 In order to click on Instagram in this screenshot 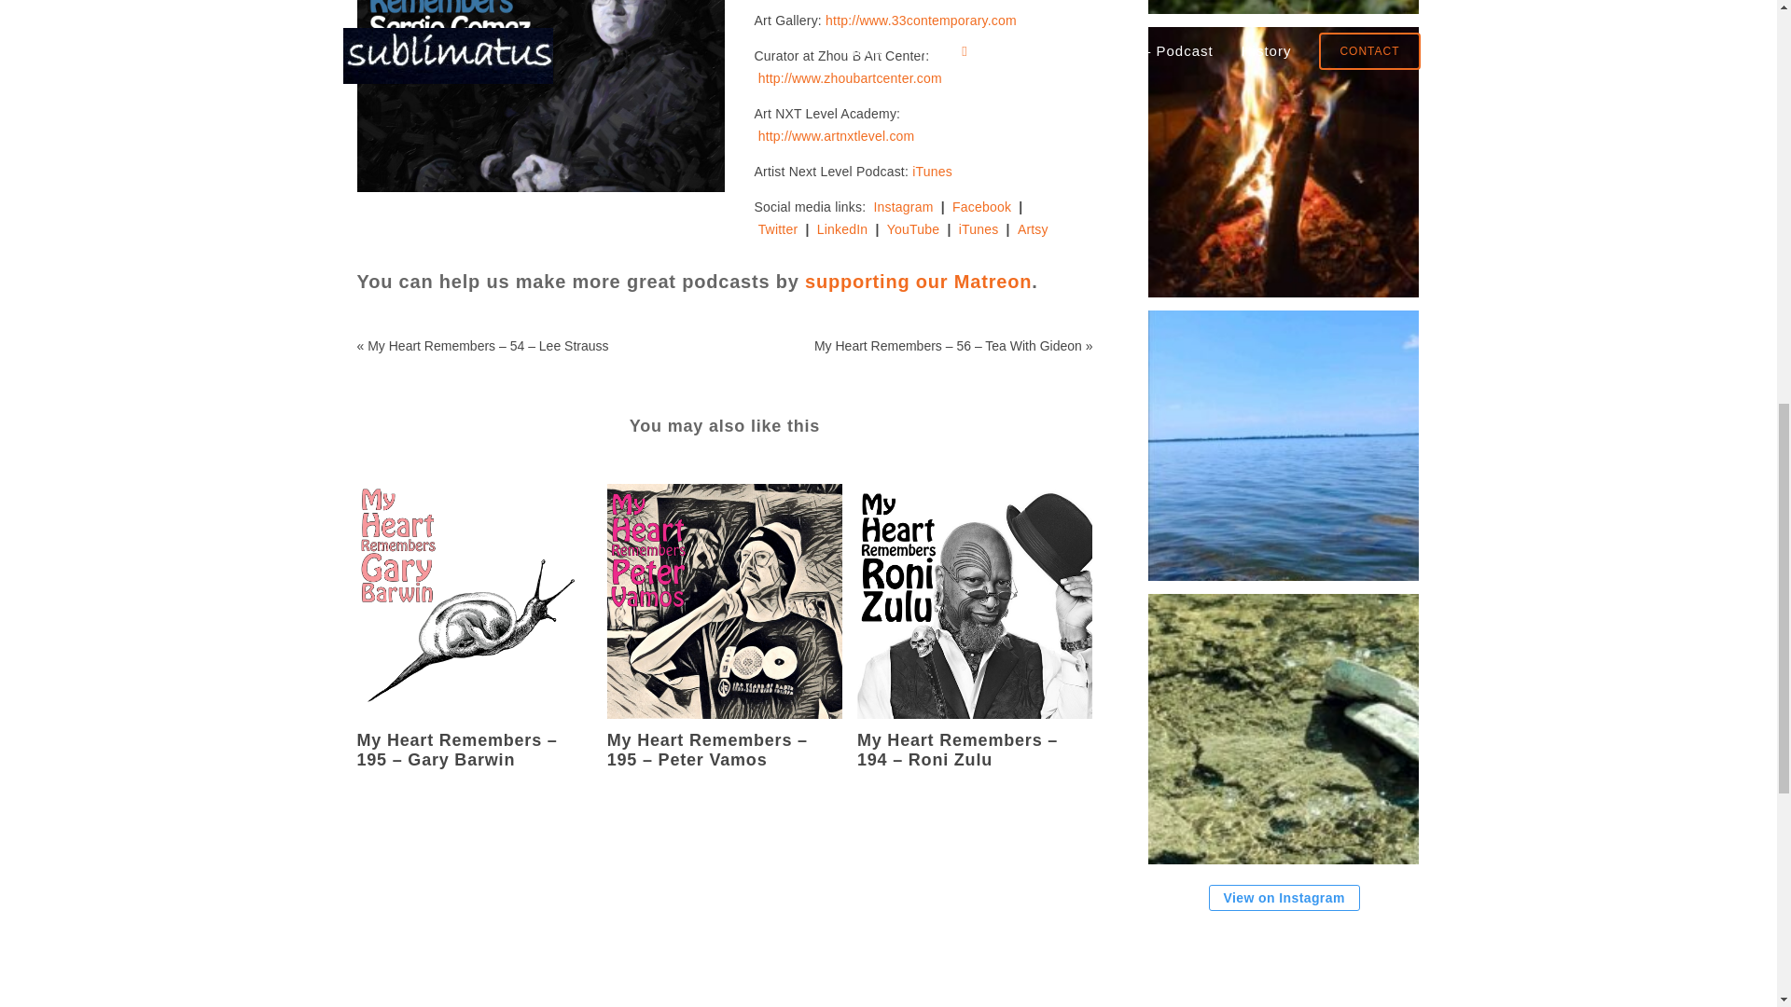, I will do `click(903, 207)`.